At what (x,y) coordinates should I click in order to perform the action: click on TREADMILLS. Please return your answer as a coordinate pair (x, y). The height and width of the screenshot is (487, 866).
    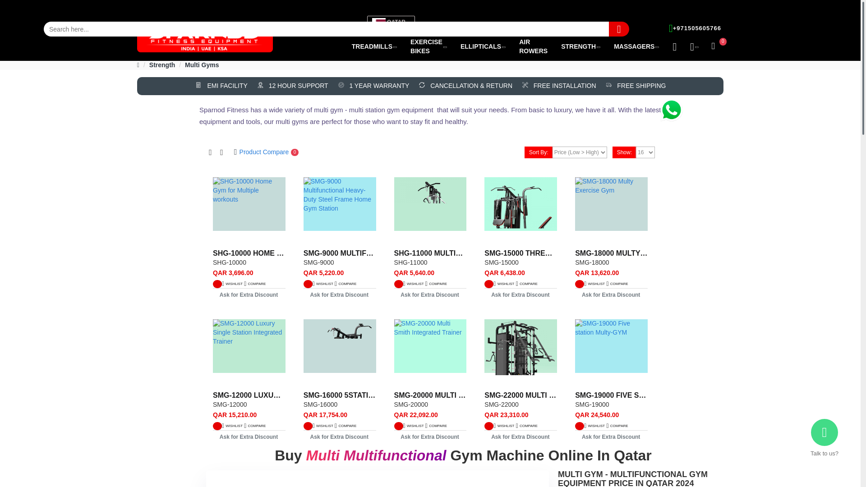
    Looking at the image, I should click on (374, 46).